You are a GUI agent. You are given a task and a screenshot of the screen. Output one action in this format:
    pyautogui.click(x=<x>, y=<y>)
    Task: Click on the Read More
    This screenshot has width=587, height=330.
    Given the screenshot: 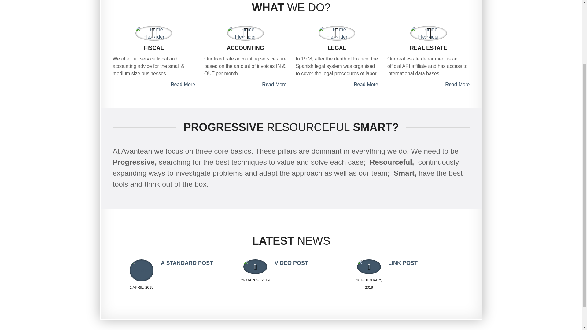 What is the action you would take?
    pyautogui.click(x=337, y=84)
    